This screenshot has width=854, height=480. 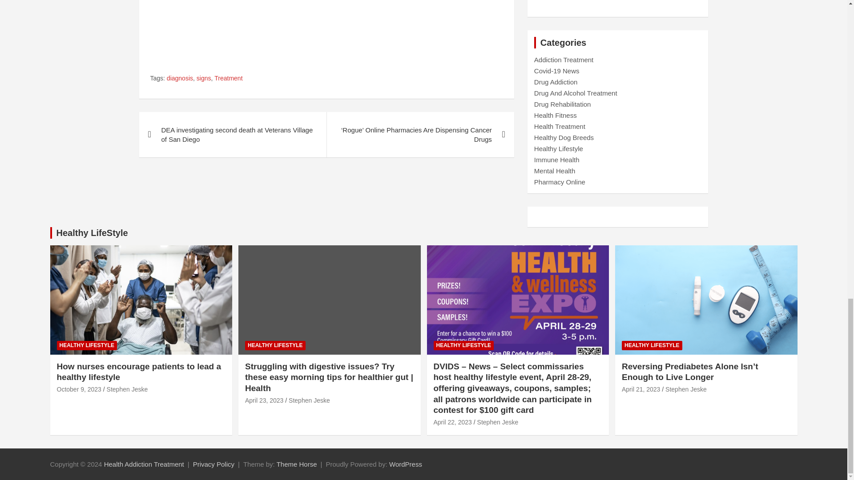 I want to click on Health Addiction Treatment, so click(x=144, y=464).